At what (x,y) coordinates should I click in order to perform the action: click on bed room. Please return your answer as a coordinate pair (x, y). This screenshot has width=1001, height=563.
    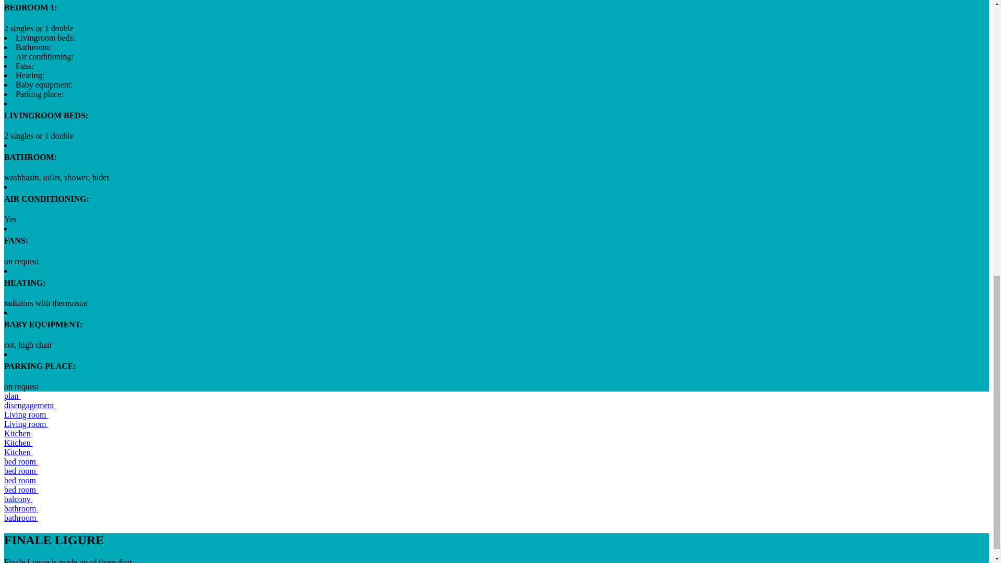
    Looking at the image, I should click on (21, 471).